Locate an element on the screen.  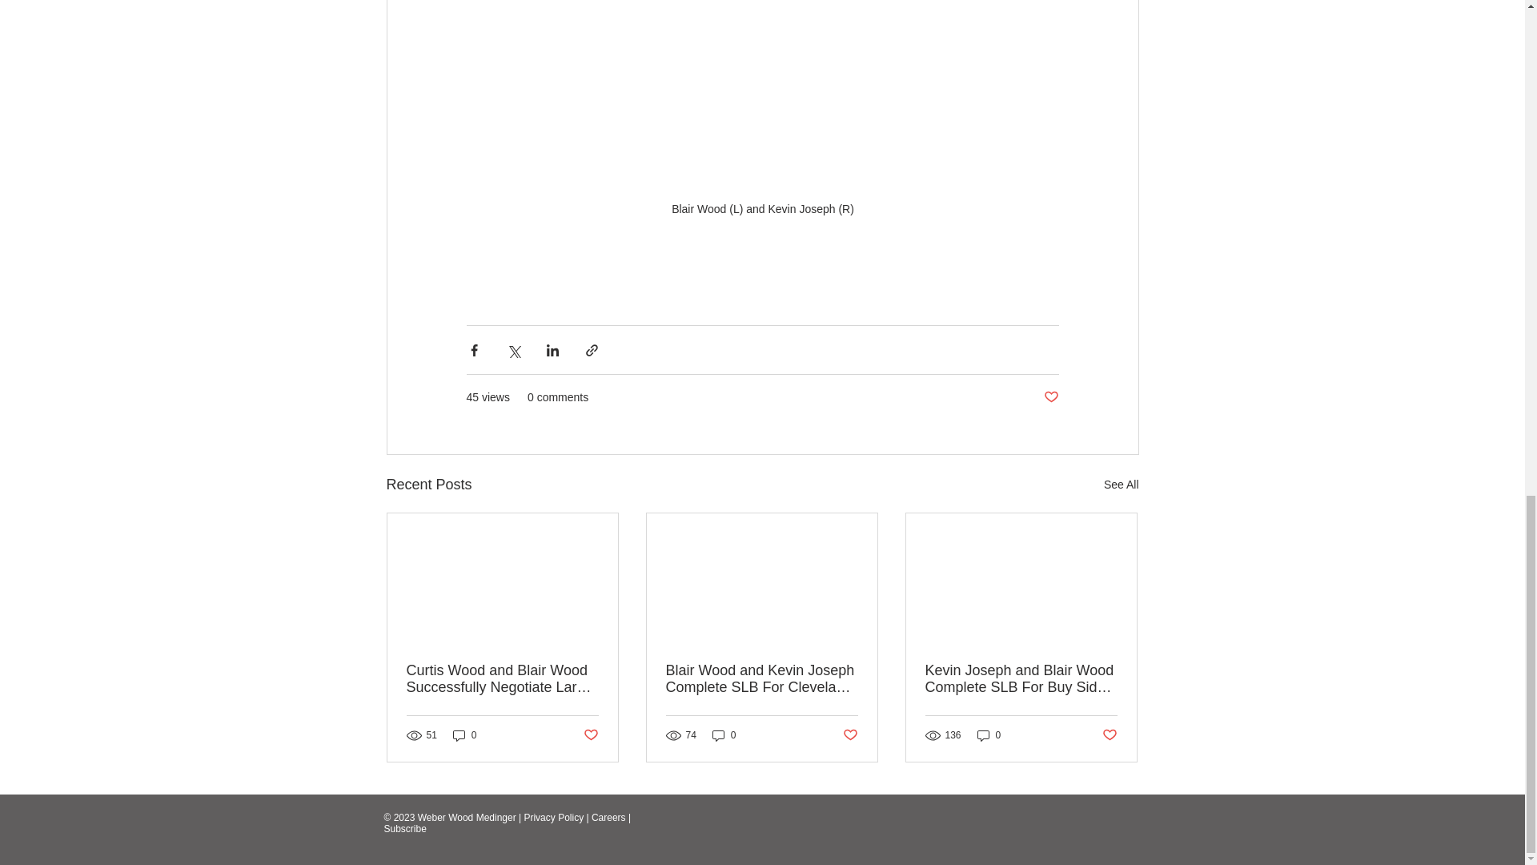
0 is located at coordinates (989, 735).